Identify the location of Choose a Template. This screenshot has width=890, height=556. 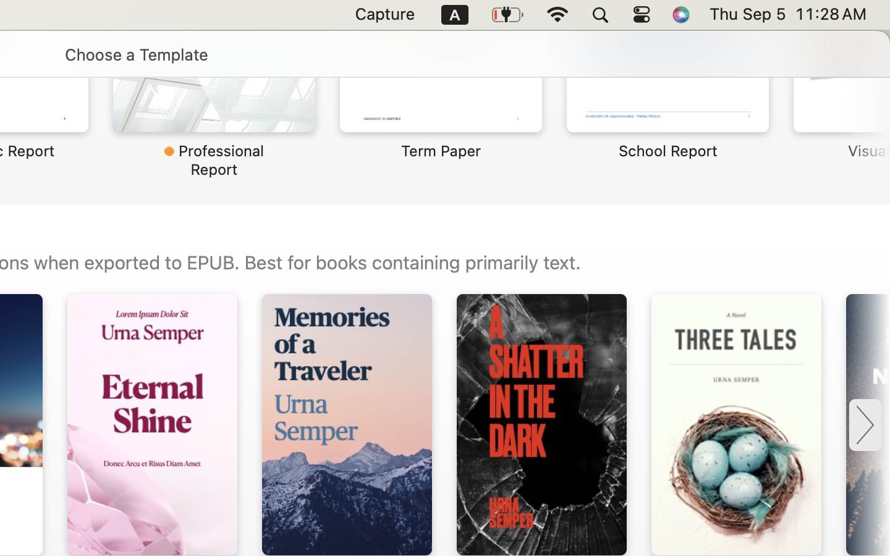
(136, 54).